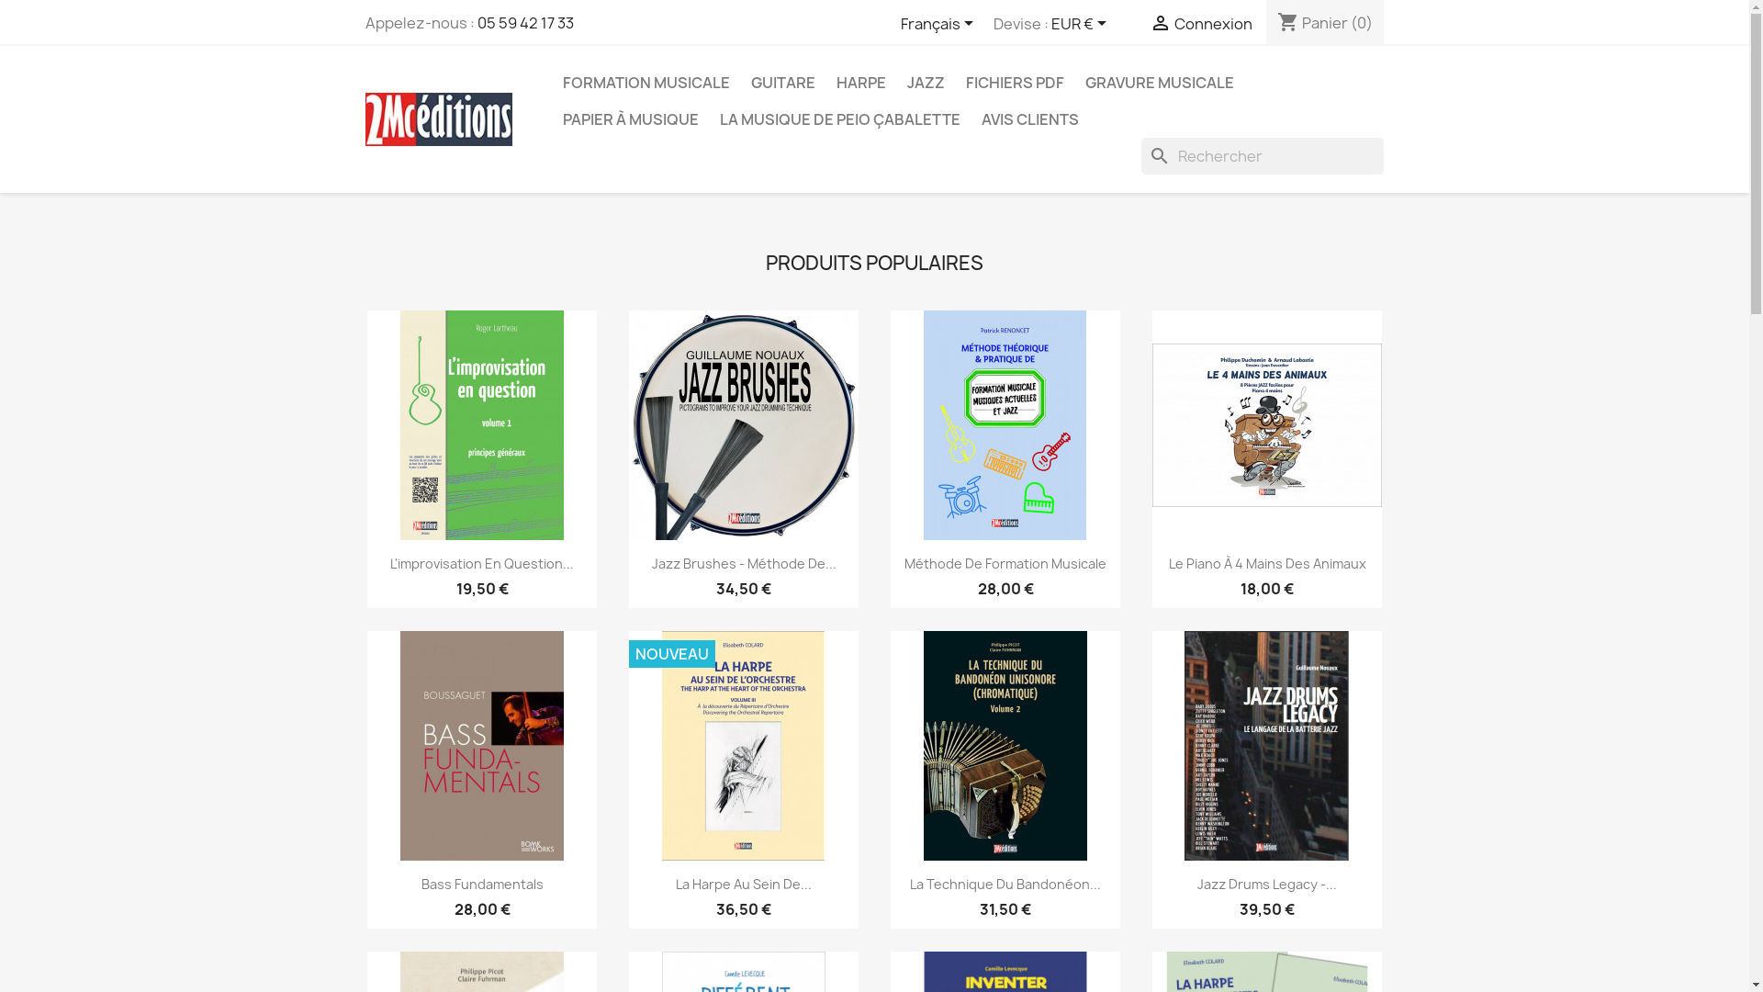 The image size is (1763, 992). What do you see at coordinates (860, 83) in the screenshot?
I see `HARPE` at bounding box center [860, 83].